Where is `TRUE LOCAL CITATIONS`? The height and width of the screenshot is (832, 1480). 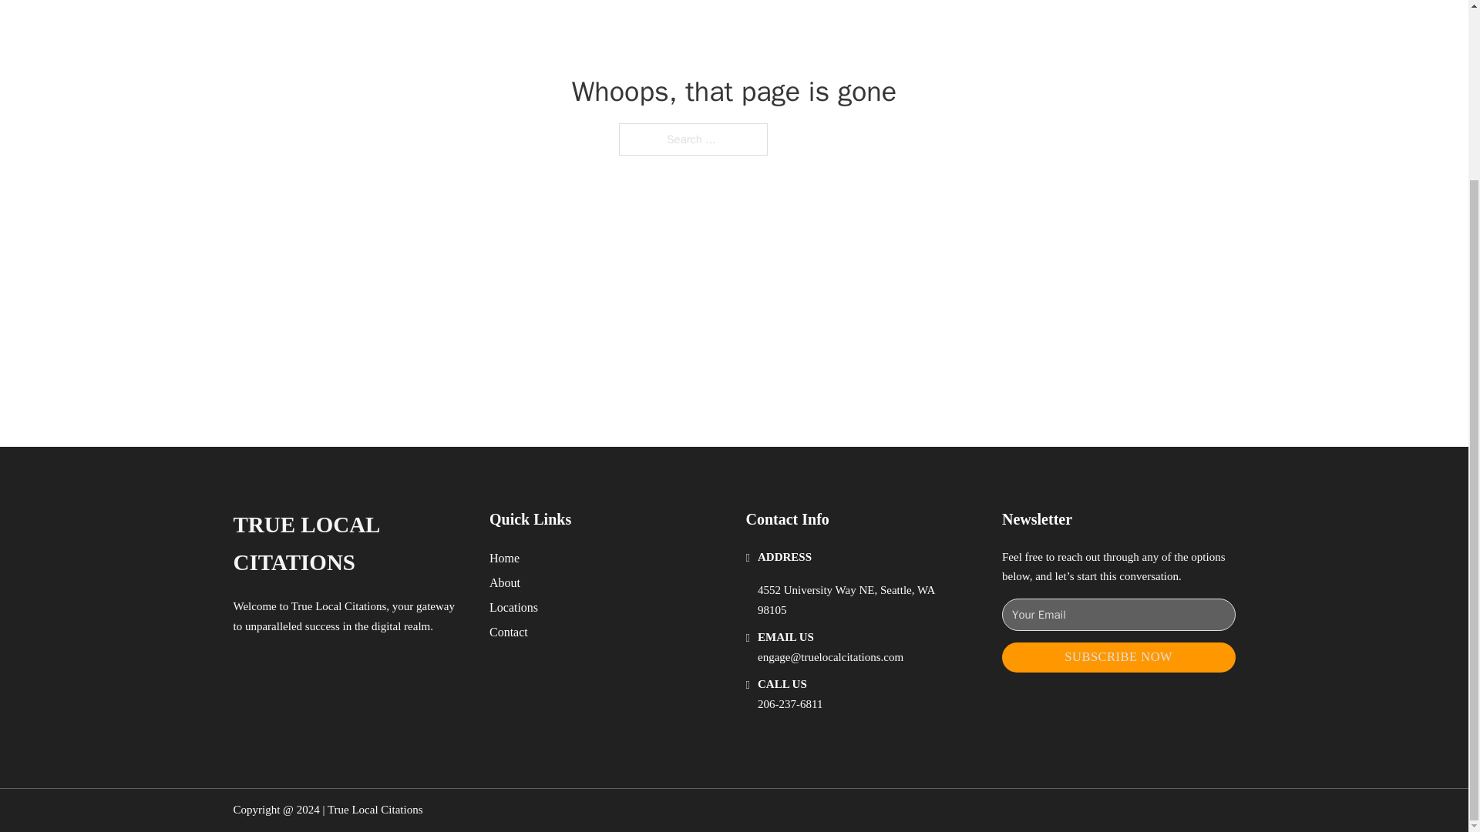 TRUE LOCAL CITATIONS is located at coordinates (348, 544).